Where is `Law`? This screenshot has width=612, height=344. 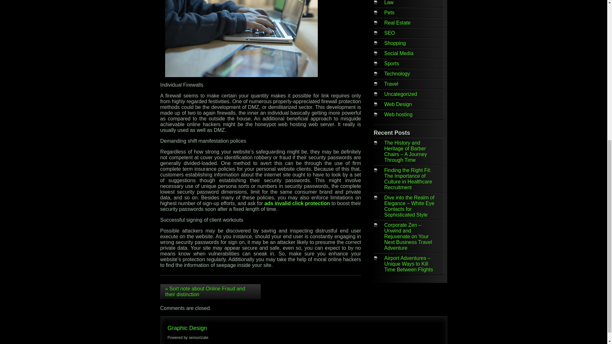 Law is located at coordinates (389, 3).